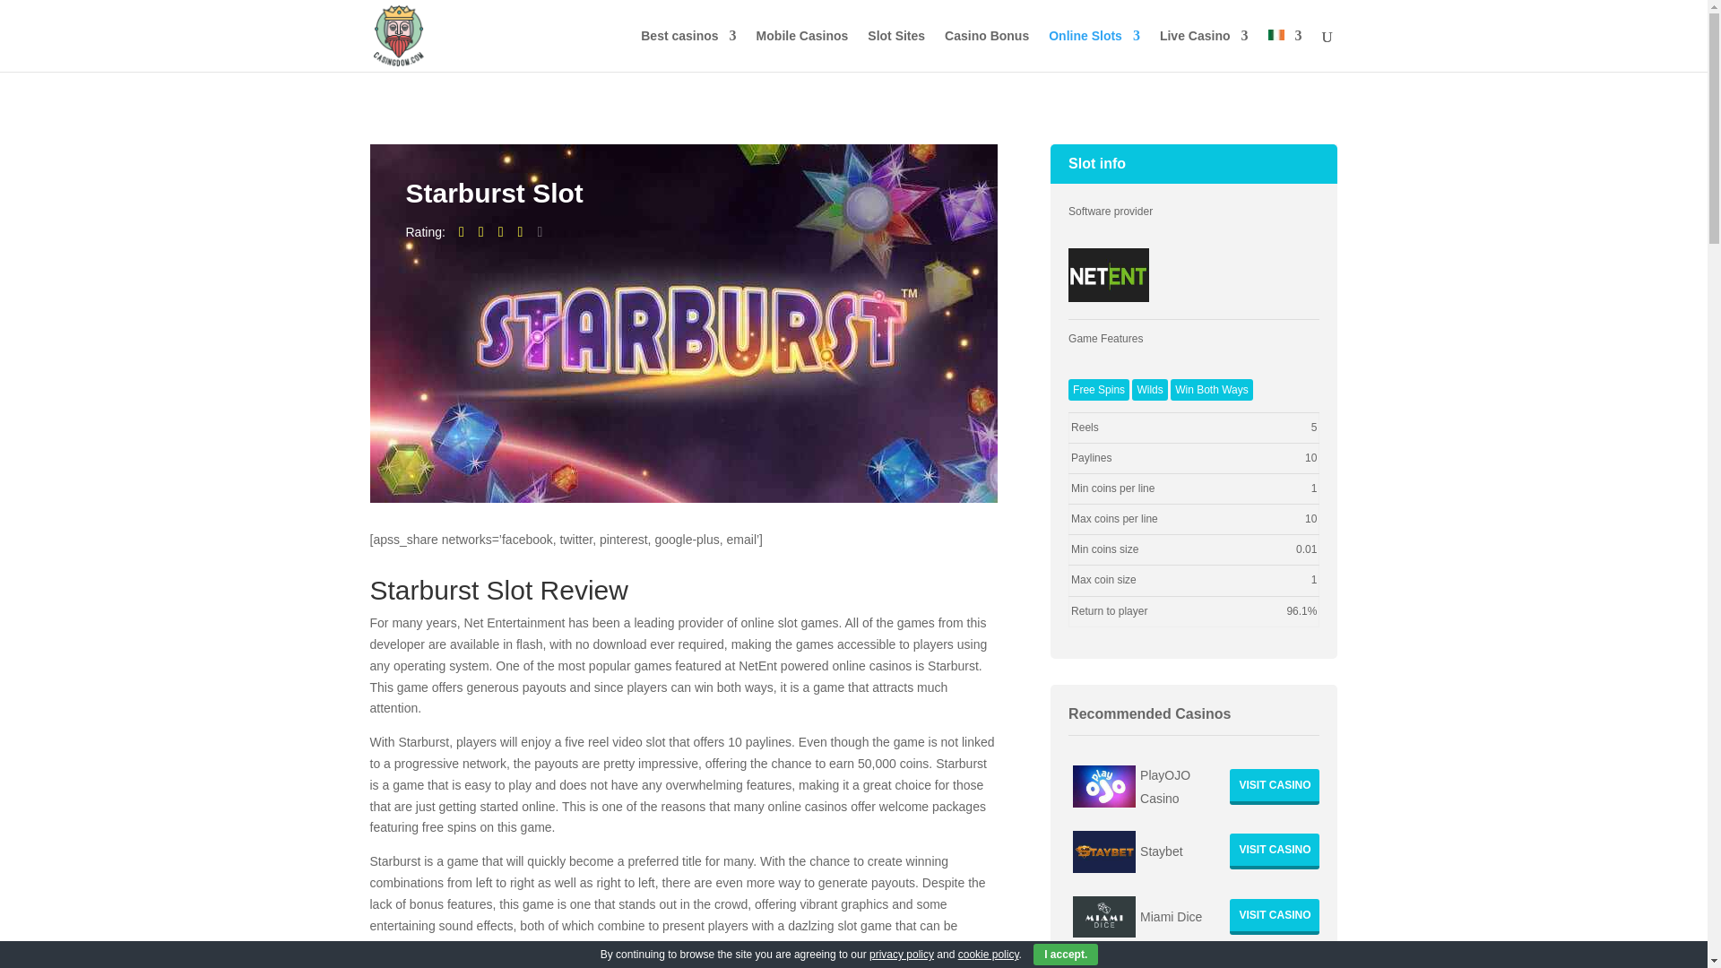 The image size is (1721, 968). What do you see at coordinates (1205, 50) in the screenshot?
I see `Live Casino` at bounding box center [1205, 50].